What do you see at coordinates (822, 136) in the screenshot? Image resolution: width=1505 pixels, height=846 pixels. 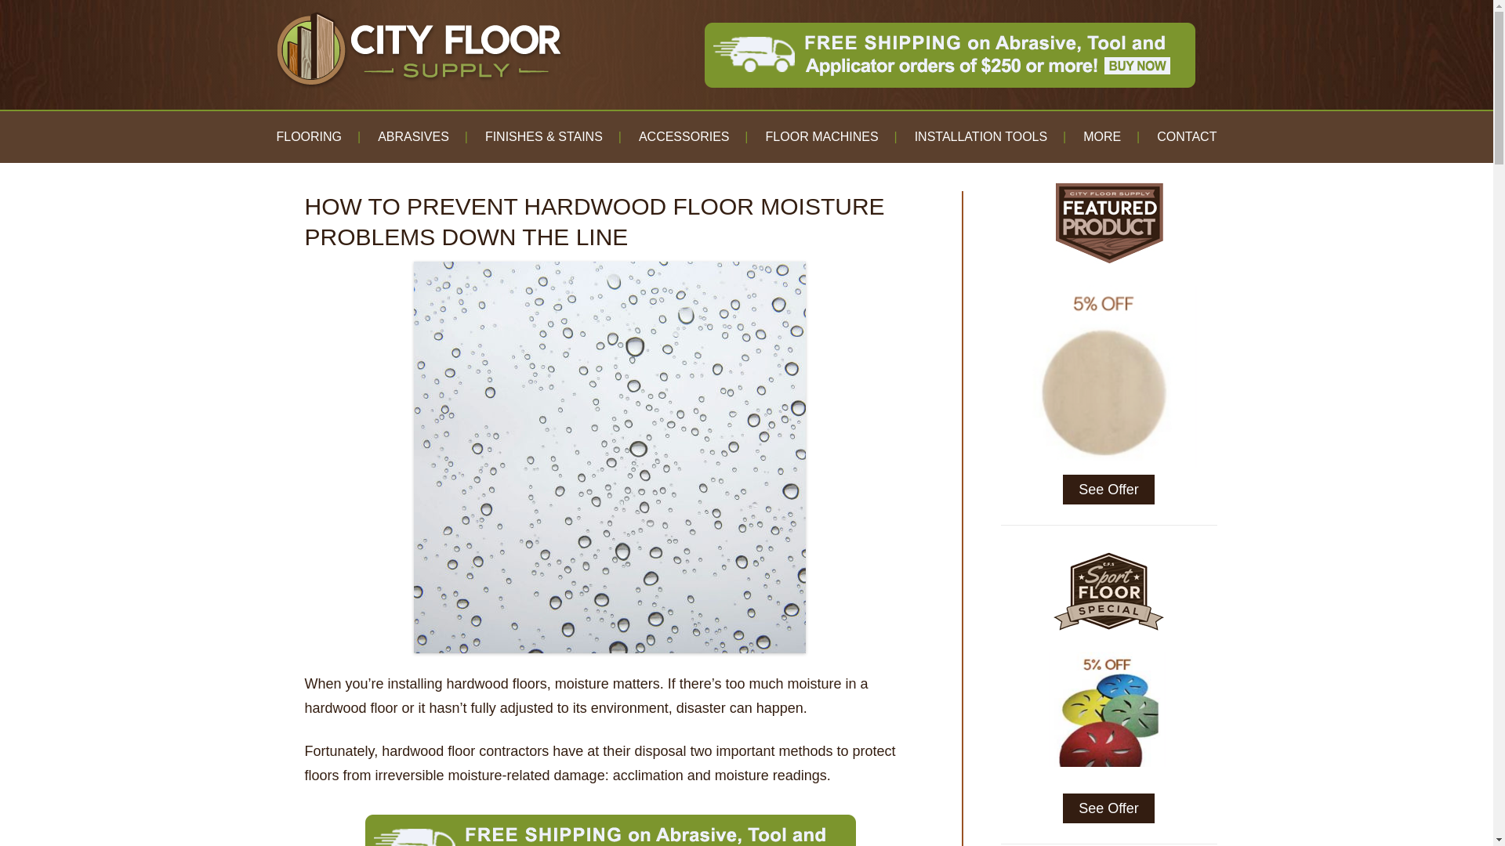 I see `FLOOR MACHINES` at bounding box center [822, 136].